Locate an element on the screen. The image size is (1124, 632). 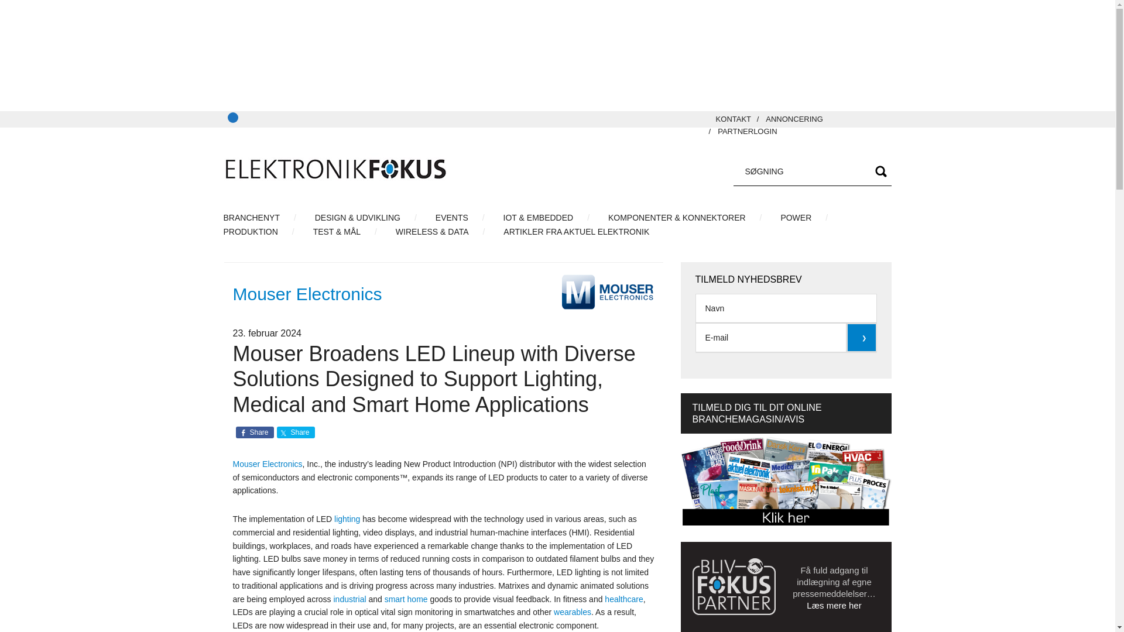
Mouser Electronics is located at coordinates (267, 464).